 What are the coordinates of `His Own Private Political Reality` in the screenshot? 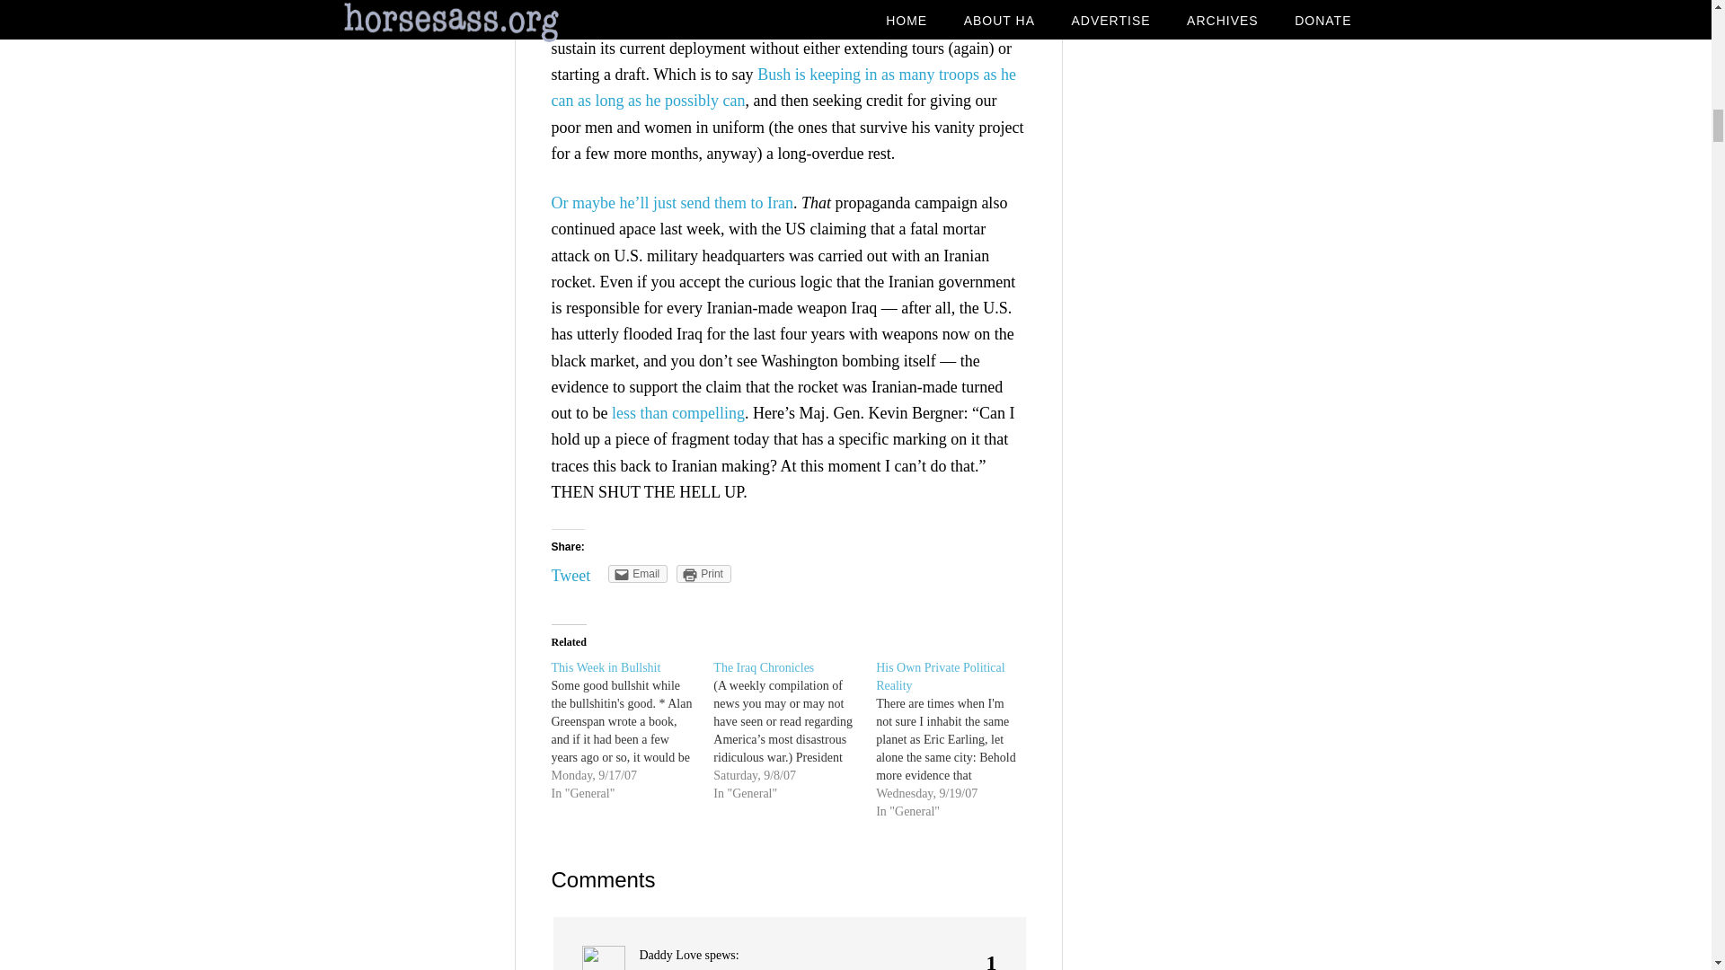 It's located at (941, 676).